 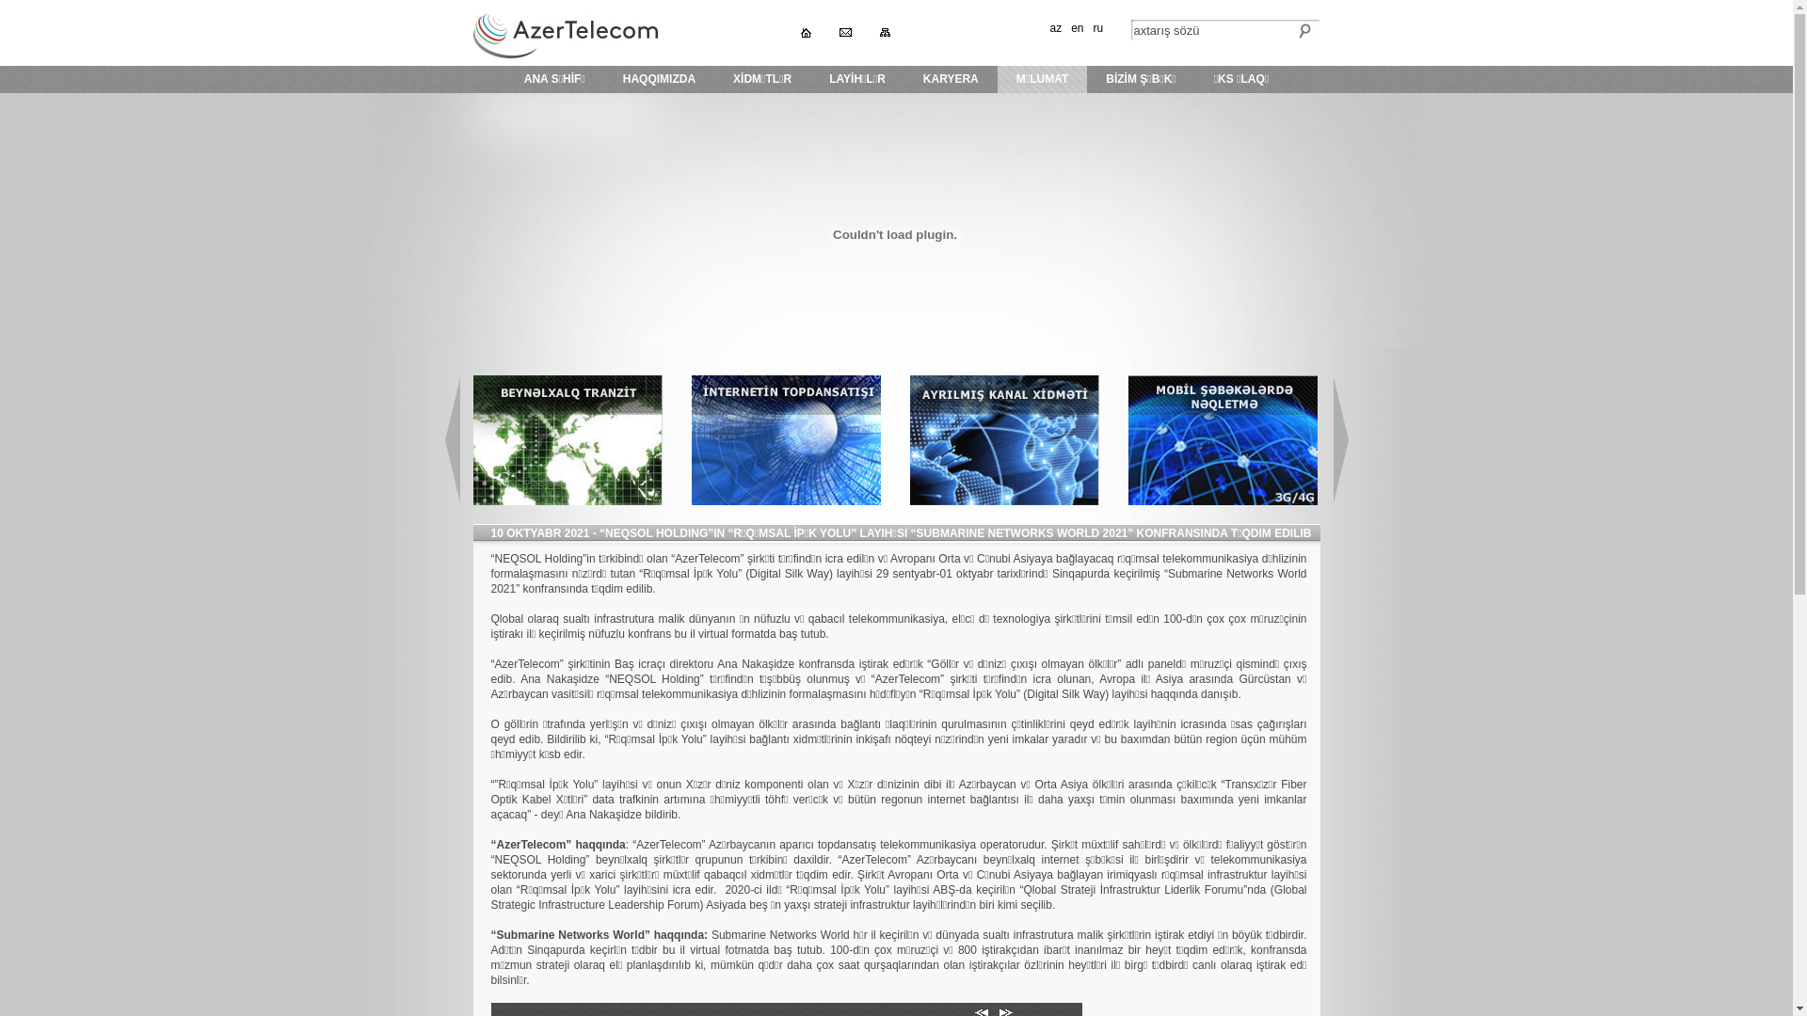 I want to click on en, so click(x=1077, y=28).